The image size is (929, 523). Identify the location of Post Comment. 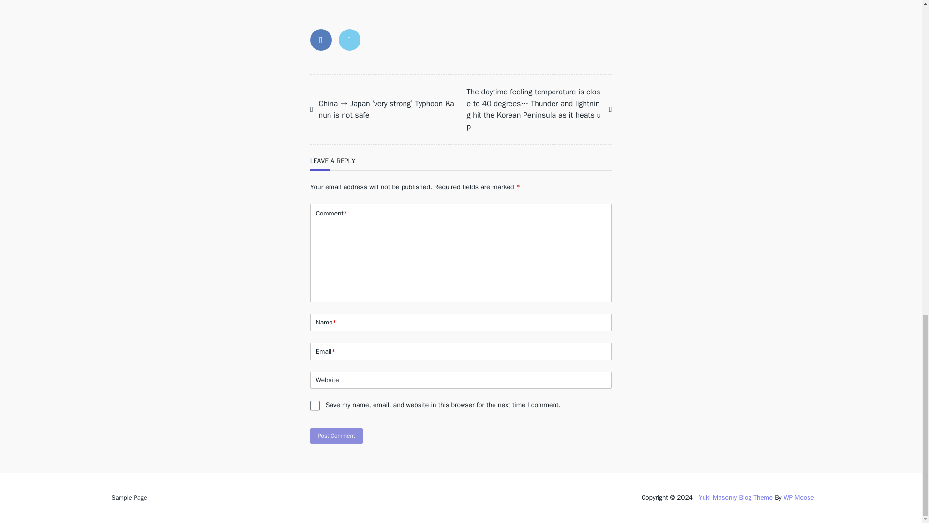
(337, 436).